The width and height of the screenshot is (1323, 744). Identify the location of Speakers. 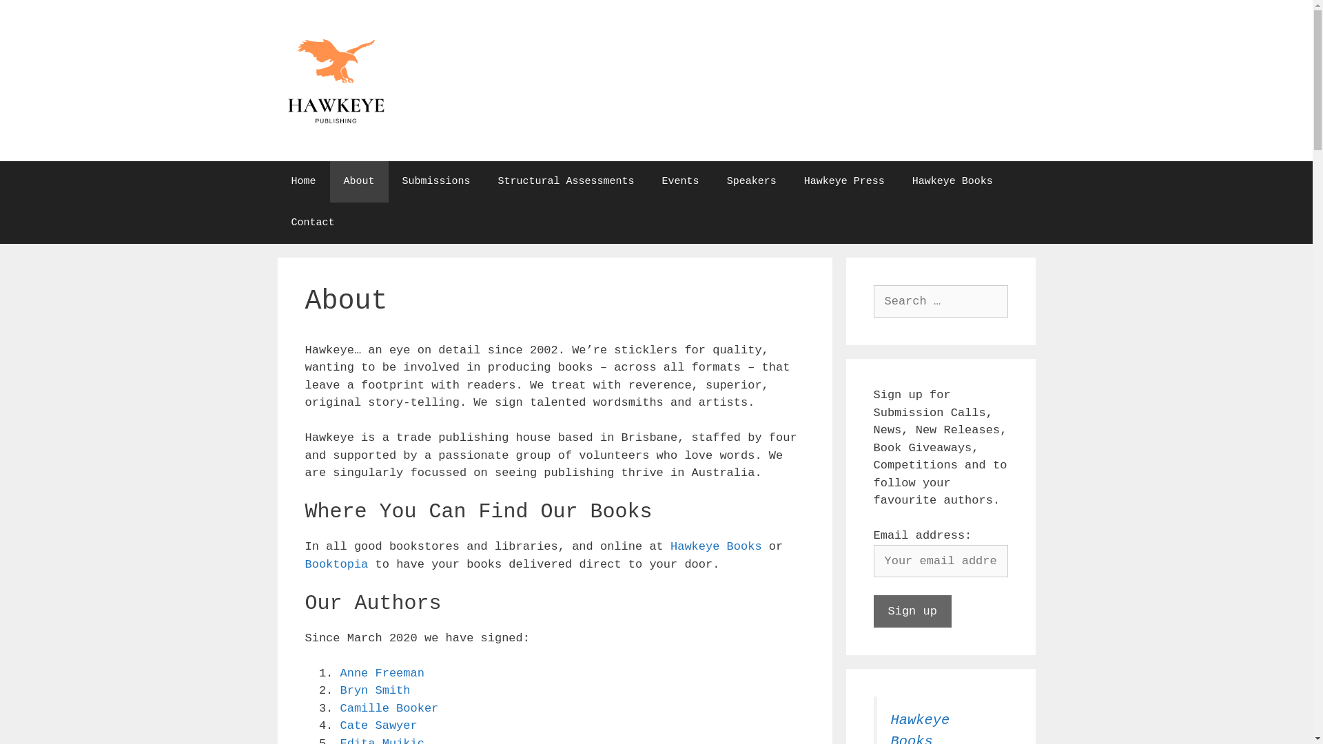
(752, 182).